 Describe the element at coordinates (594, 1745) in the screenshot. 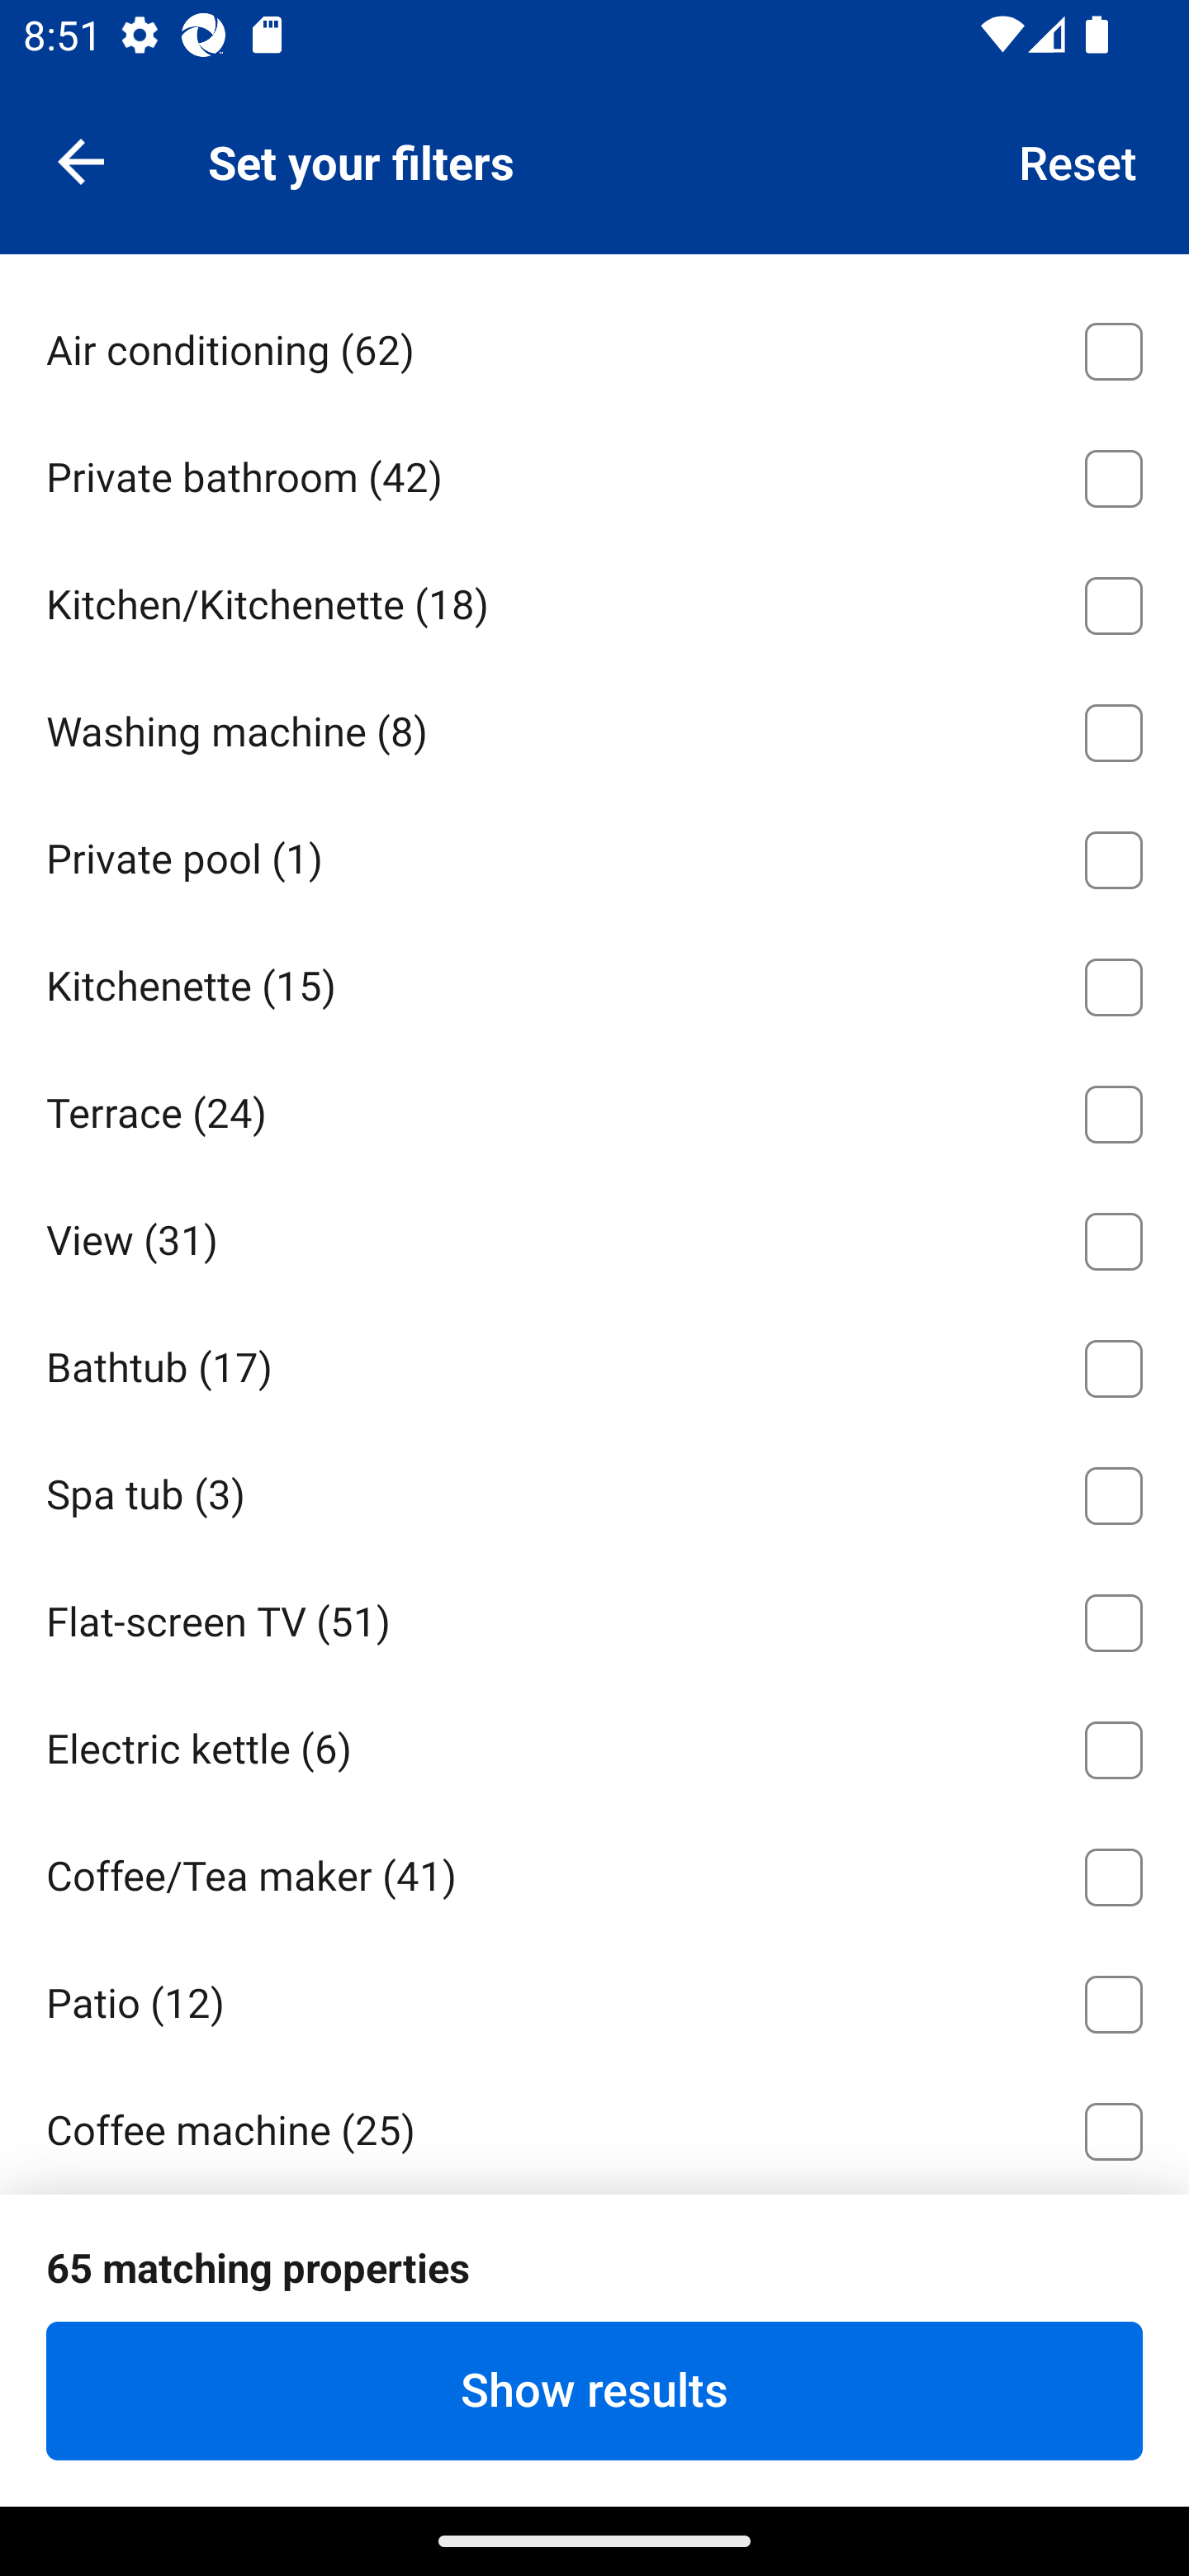

I see `Electric kettle ⁦(6)` at that location.